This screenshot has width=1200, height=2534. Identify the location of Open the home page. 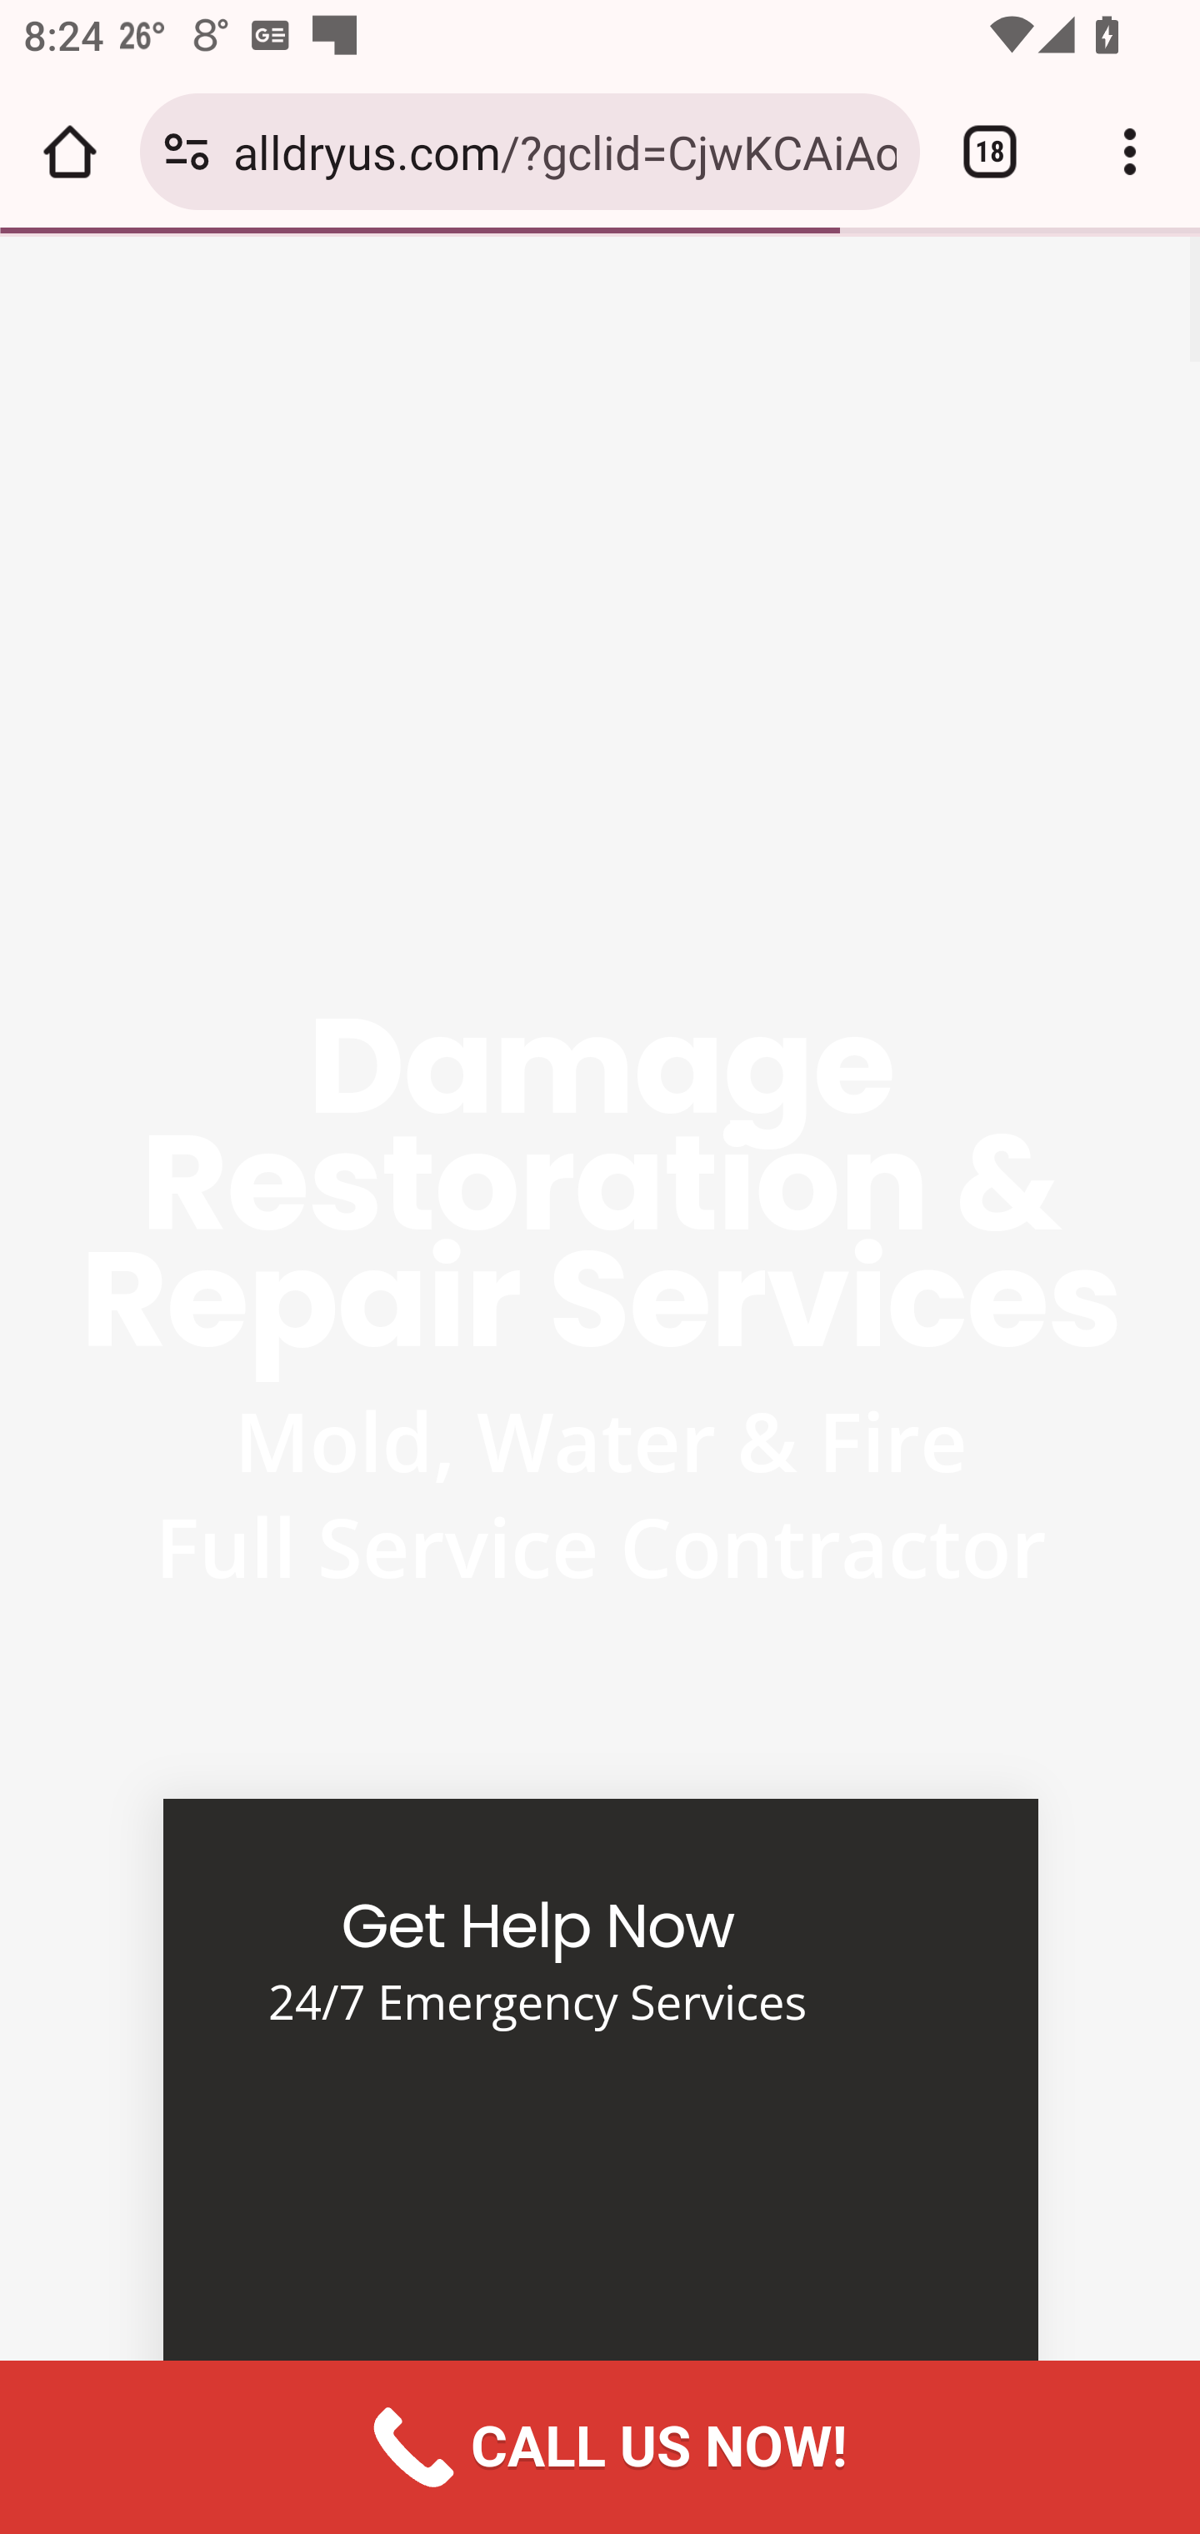
(70, 152).